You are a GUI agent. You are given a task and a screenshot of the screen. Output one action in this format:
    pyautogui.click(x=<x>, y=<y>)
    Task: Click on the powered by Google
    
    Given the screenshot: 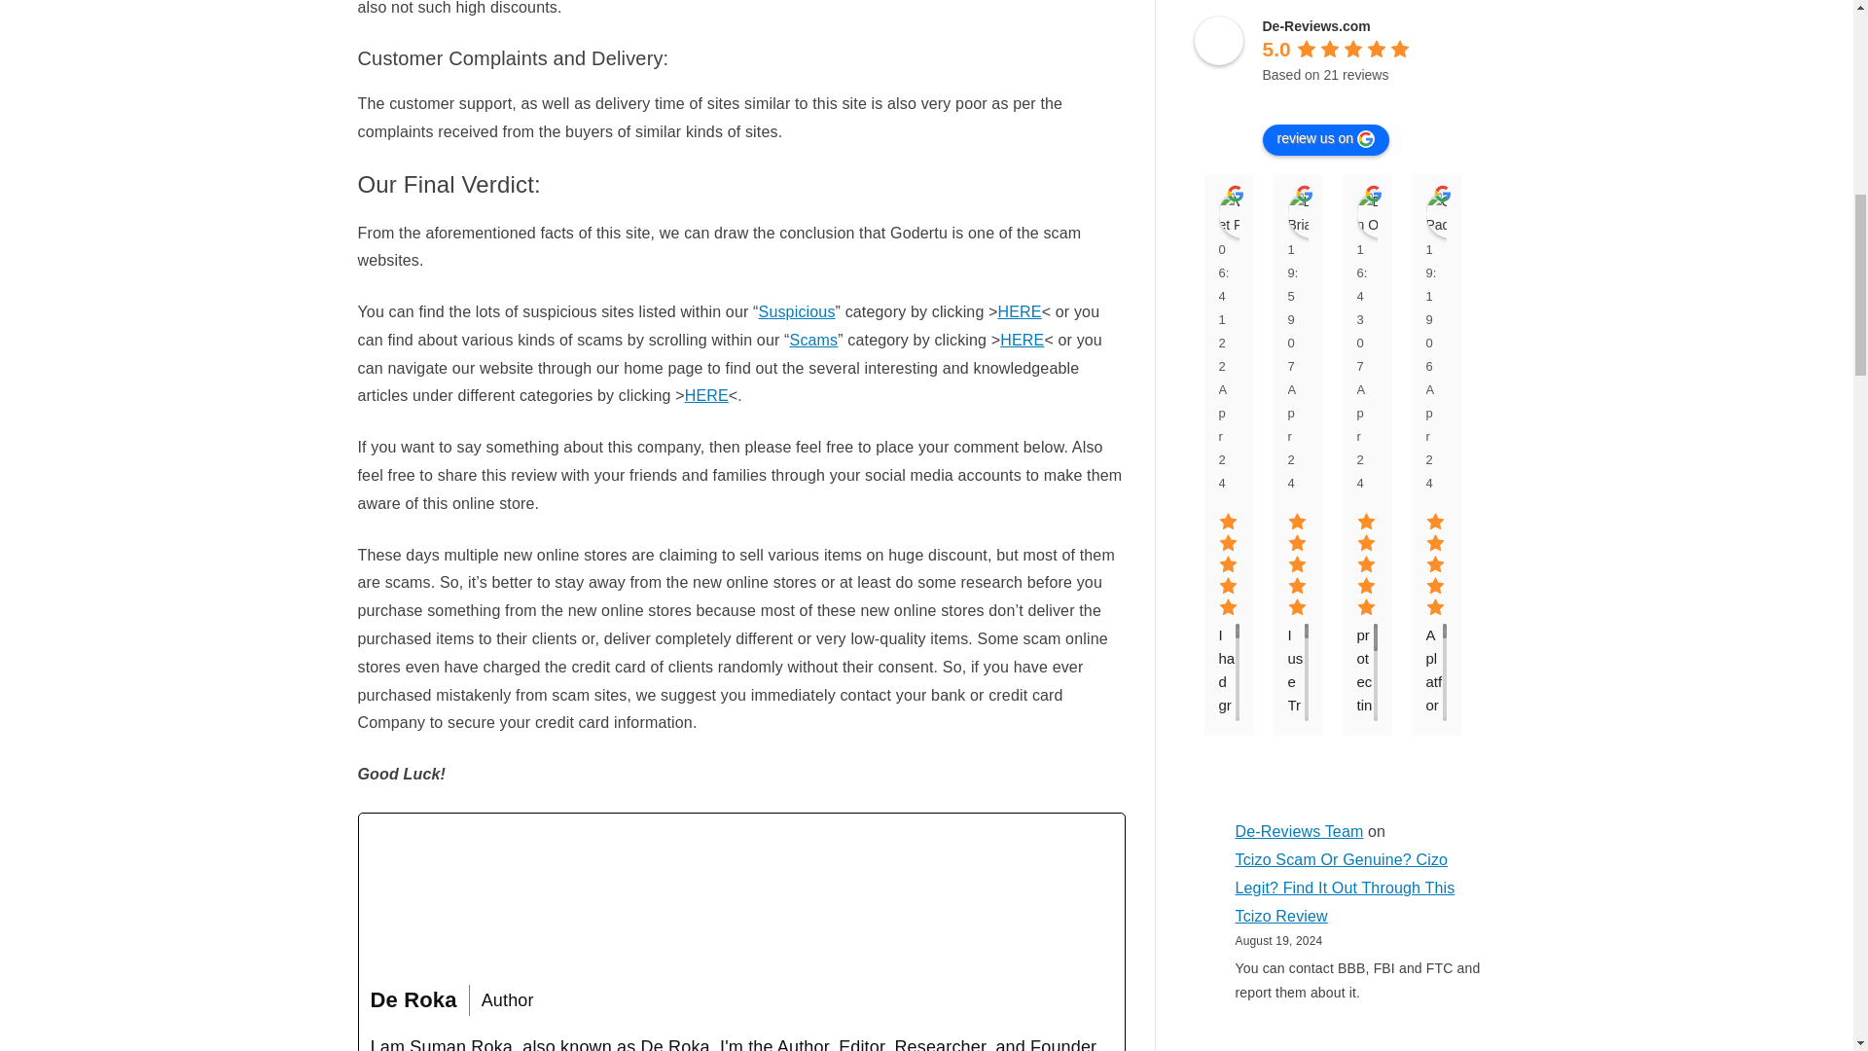 What is the action you would take?
    pyautogui.click(x=1332, y=99)
    